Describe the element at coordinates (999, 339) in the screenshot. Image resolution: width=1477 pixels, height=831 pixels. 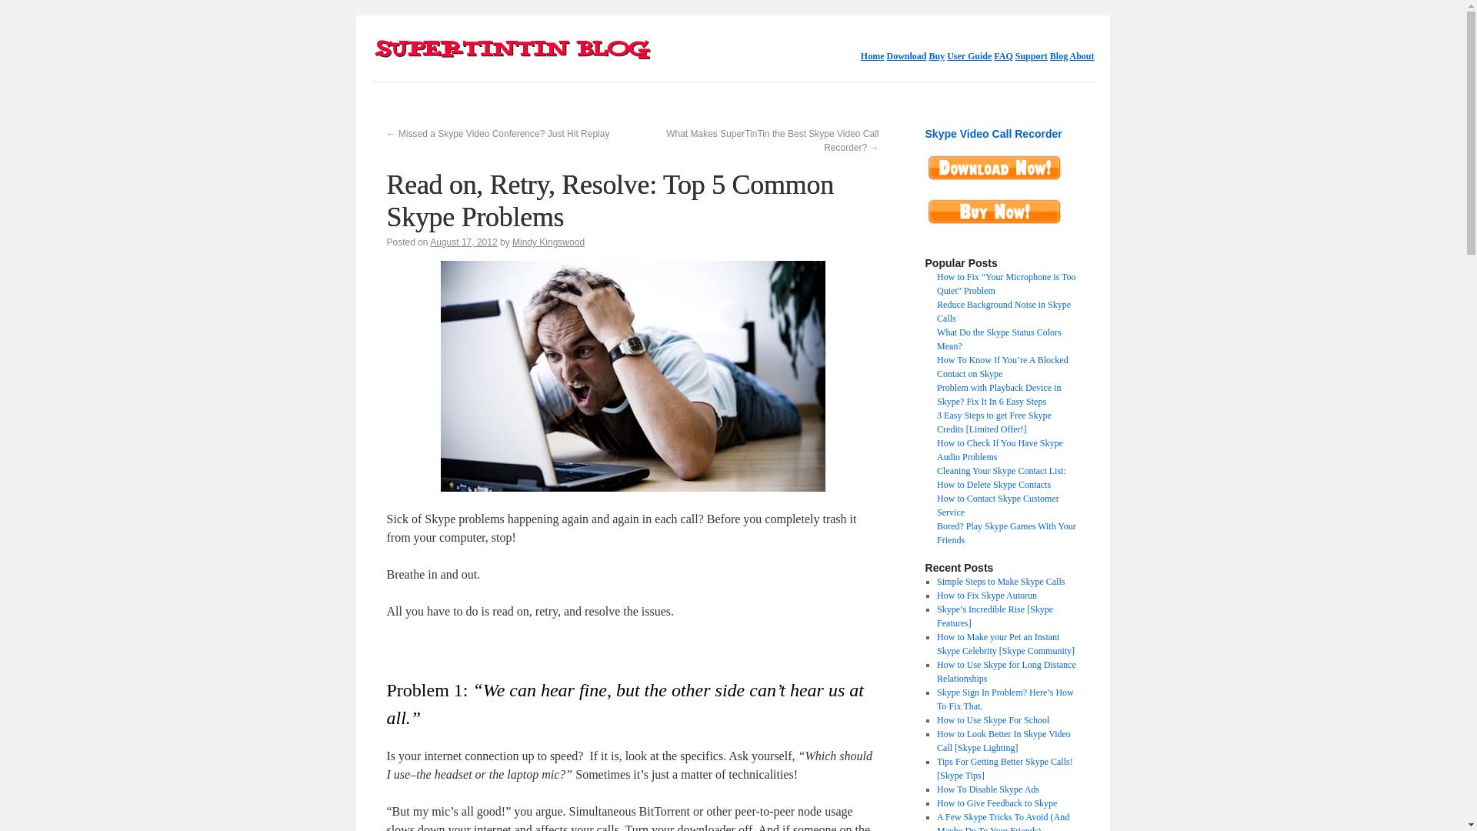
I see `What Do the Skype Status Colors Mean?` at that location.